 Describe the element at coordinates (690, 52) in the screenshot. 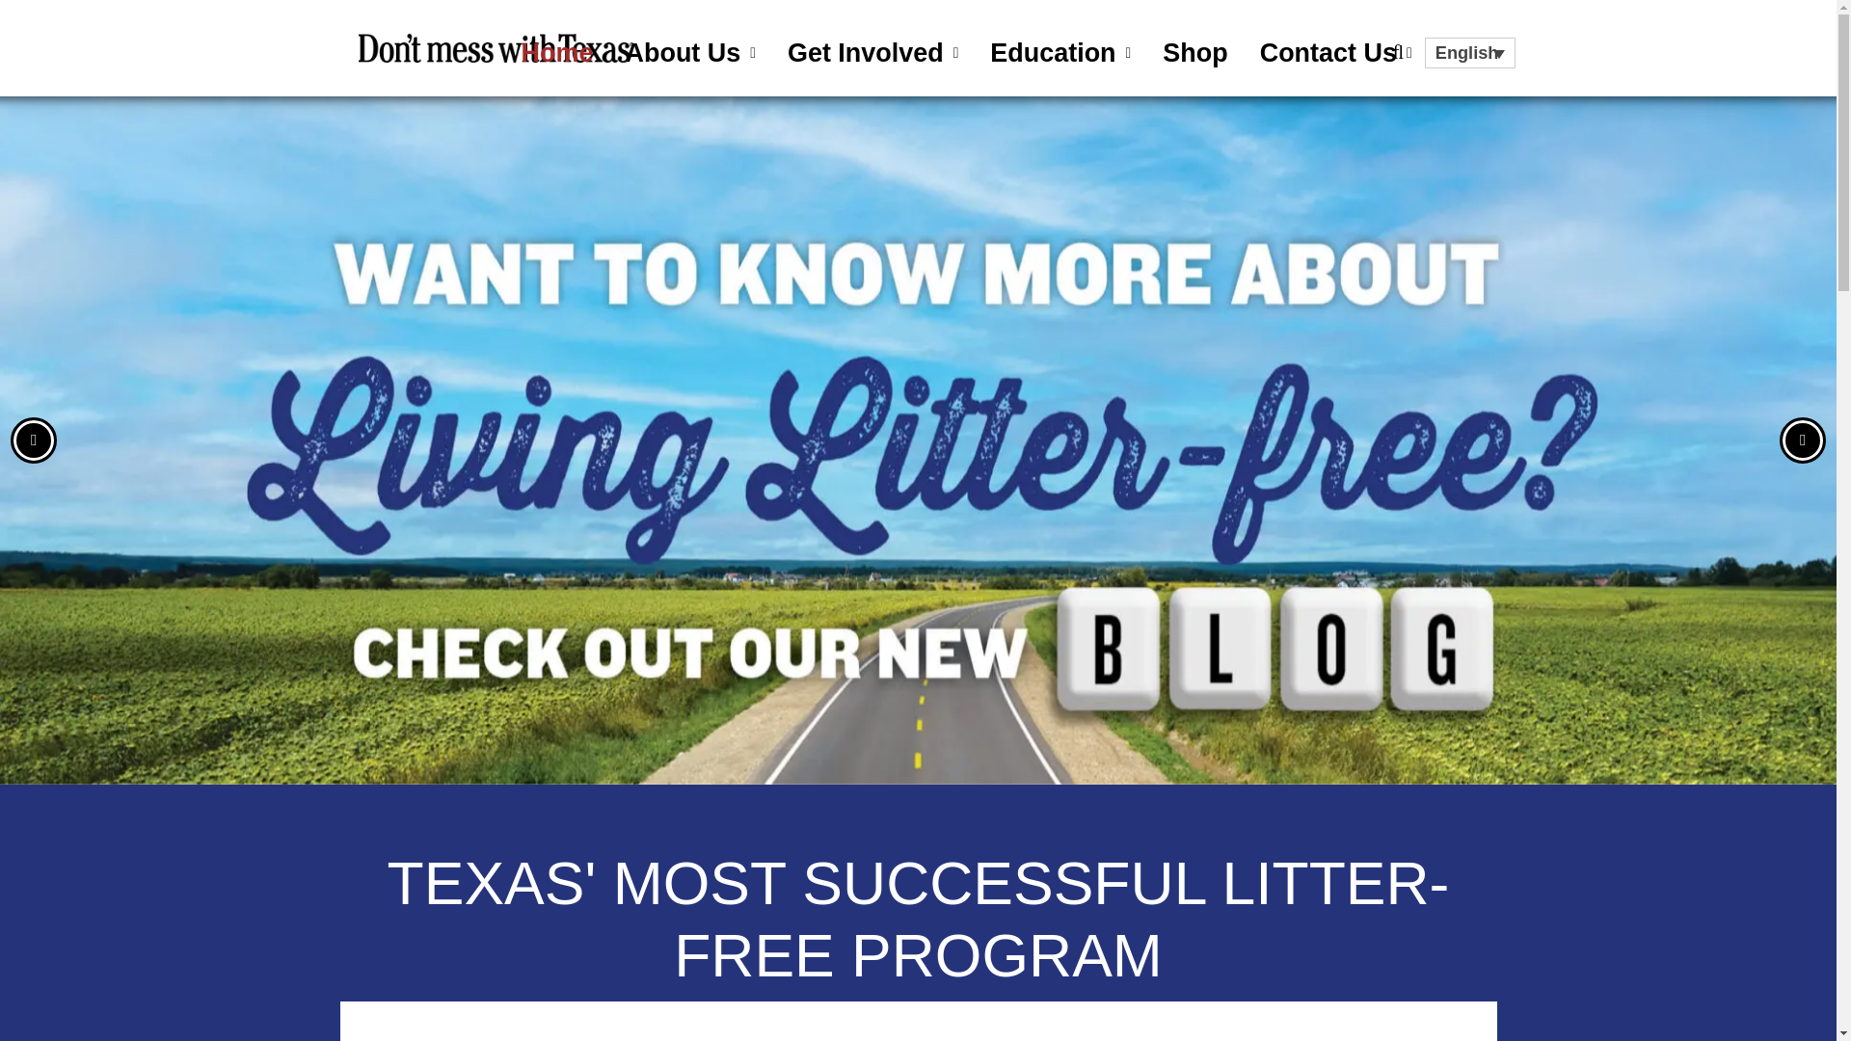

I see `About Us` at that location.